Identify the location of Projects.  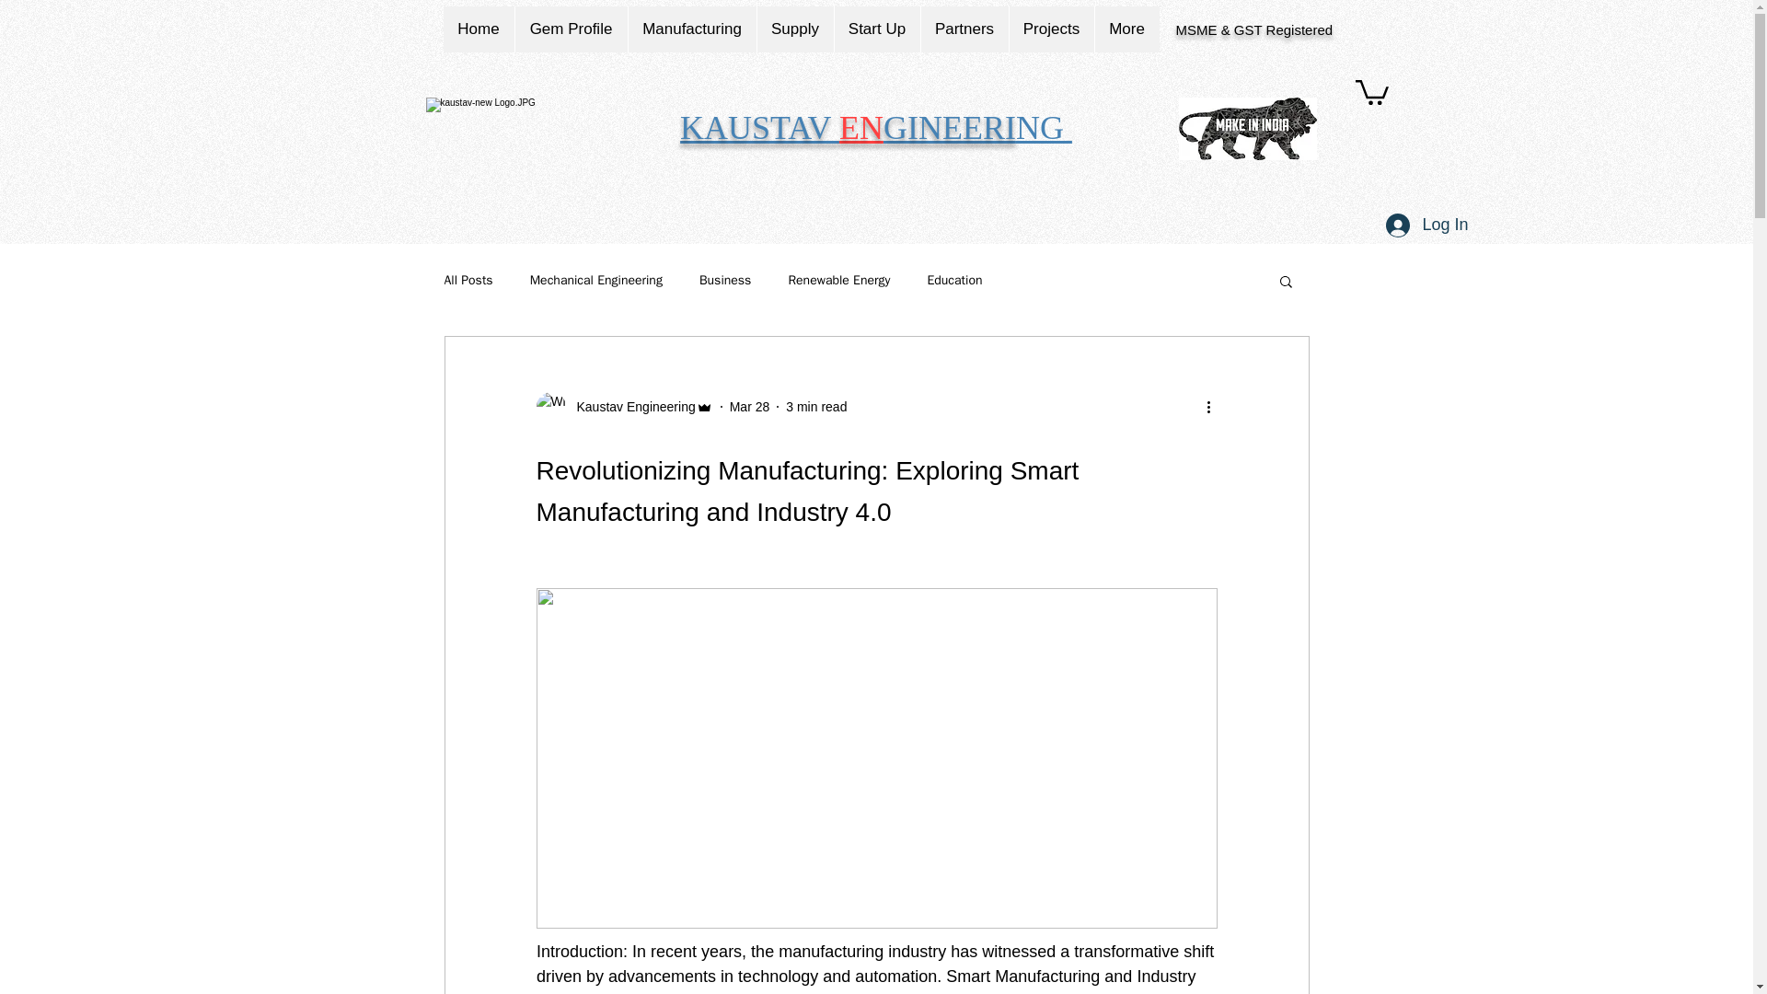
(1051, 29).